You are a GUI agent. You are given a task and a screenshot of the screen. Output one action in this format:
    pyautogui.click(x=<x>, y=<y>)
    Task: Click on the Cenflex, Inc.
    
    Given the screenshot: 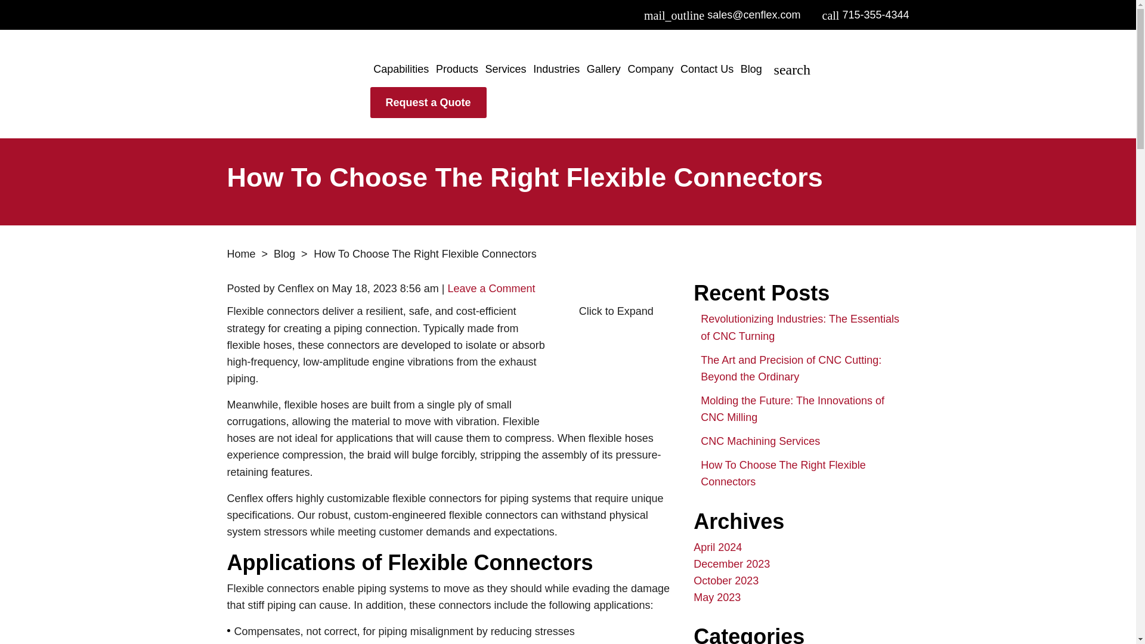 What is the action you would take?
    pyautogui.click(x=298, y=85)
    